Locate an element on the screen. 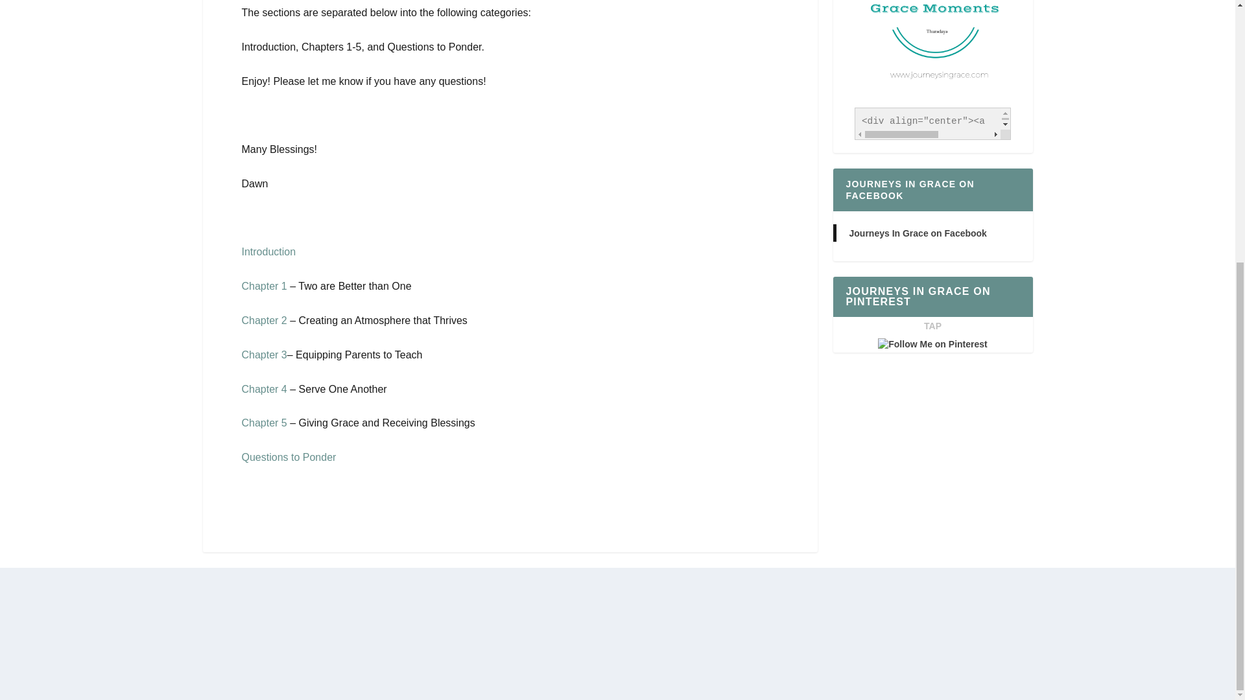  Part 2- Creating an Atmosphere that Thrives is located at coordinates (263, 320).